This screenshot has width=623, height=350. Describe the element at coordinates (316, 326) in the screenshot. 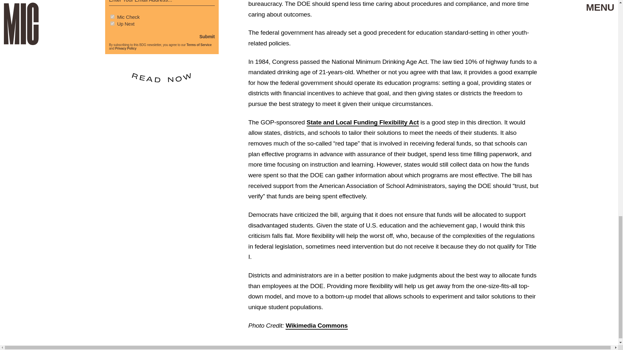

I see `Wikimedia Commons` at that location.